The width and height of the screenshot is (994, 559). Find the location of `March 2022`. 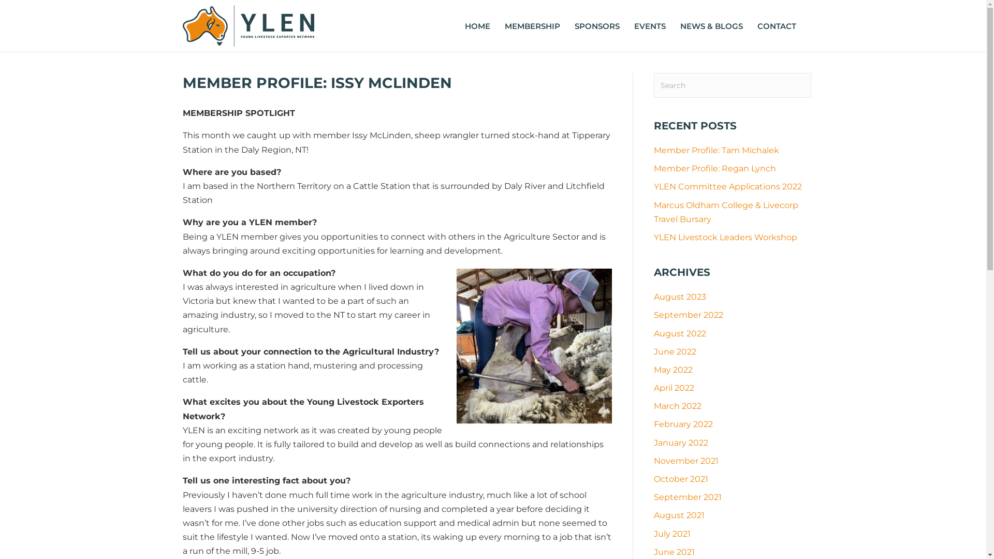

March 2022 is located at coordinates (678, 406).